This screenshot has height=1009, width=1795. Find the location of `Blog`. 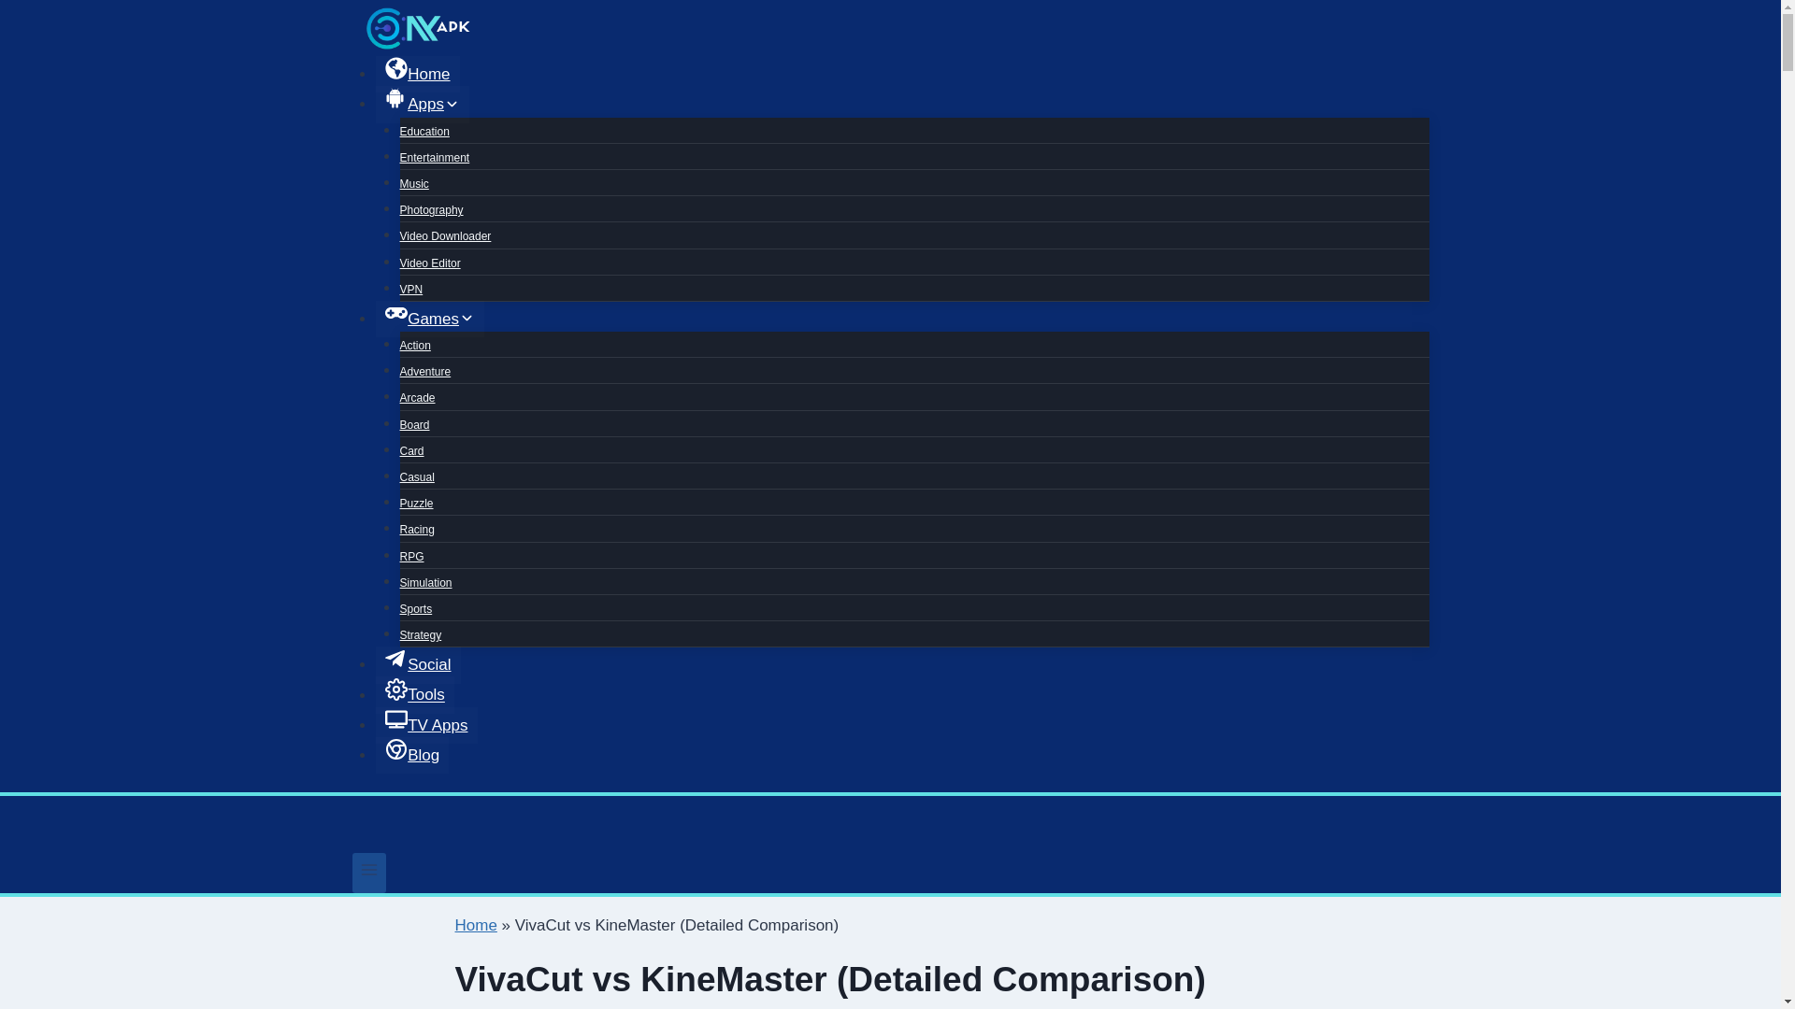

Blog is located at coordinates (411, 755).